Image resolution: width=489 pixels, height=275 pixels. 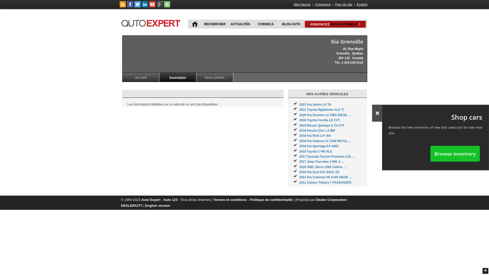 I want to click on 2018 Kia Sportage EX AWD, so click(x=319, y=146).